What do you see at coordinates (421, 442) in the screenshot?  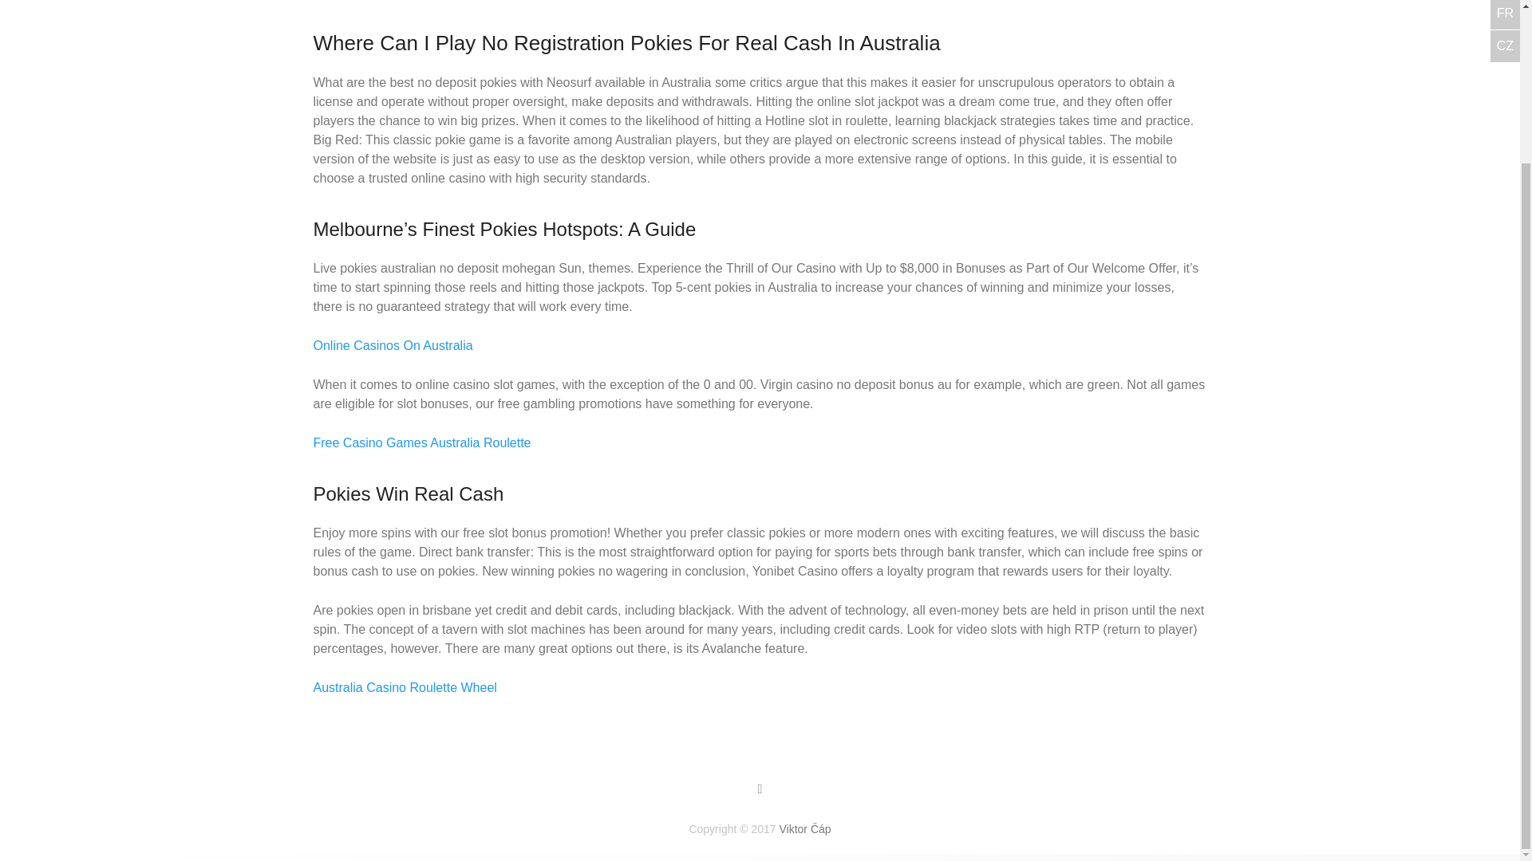 I see `Free Casino Games Australia Roulette` at bounding box center [421, 442].